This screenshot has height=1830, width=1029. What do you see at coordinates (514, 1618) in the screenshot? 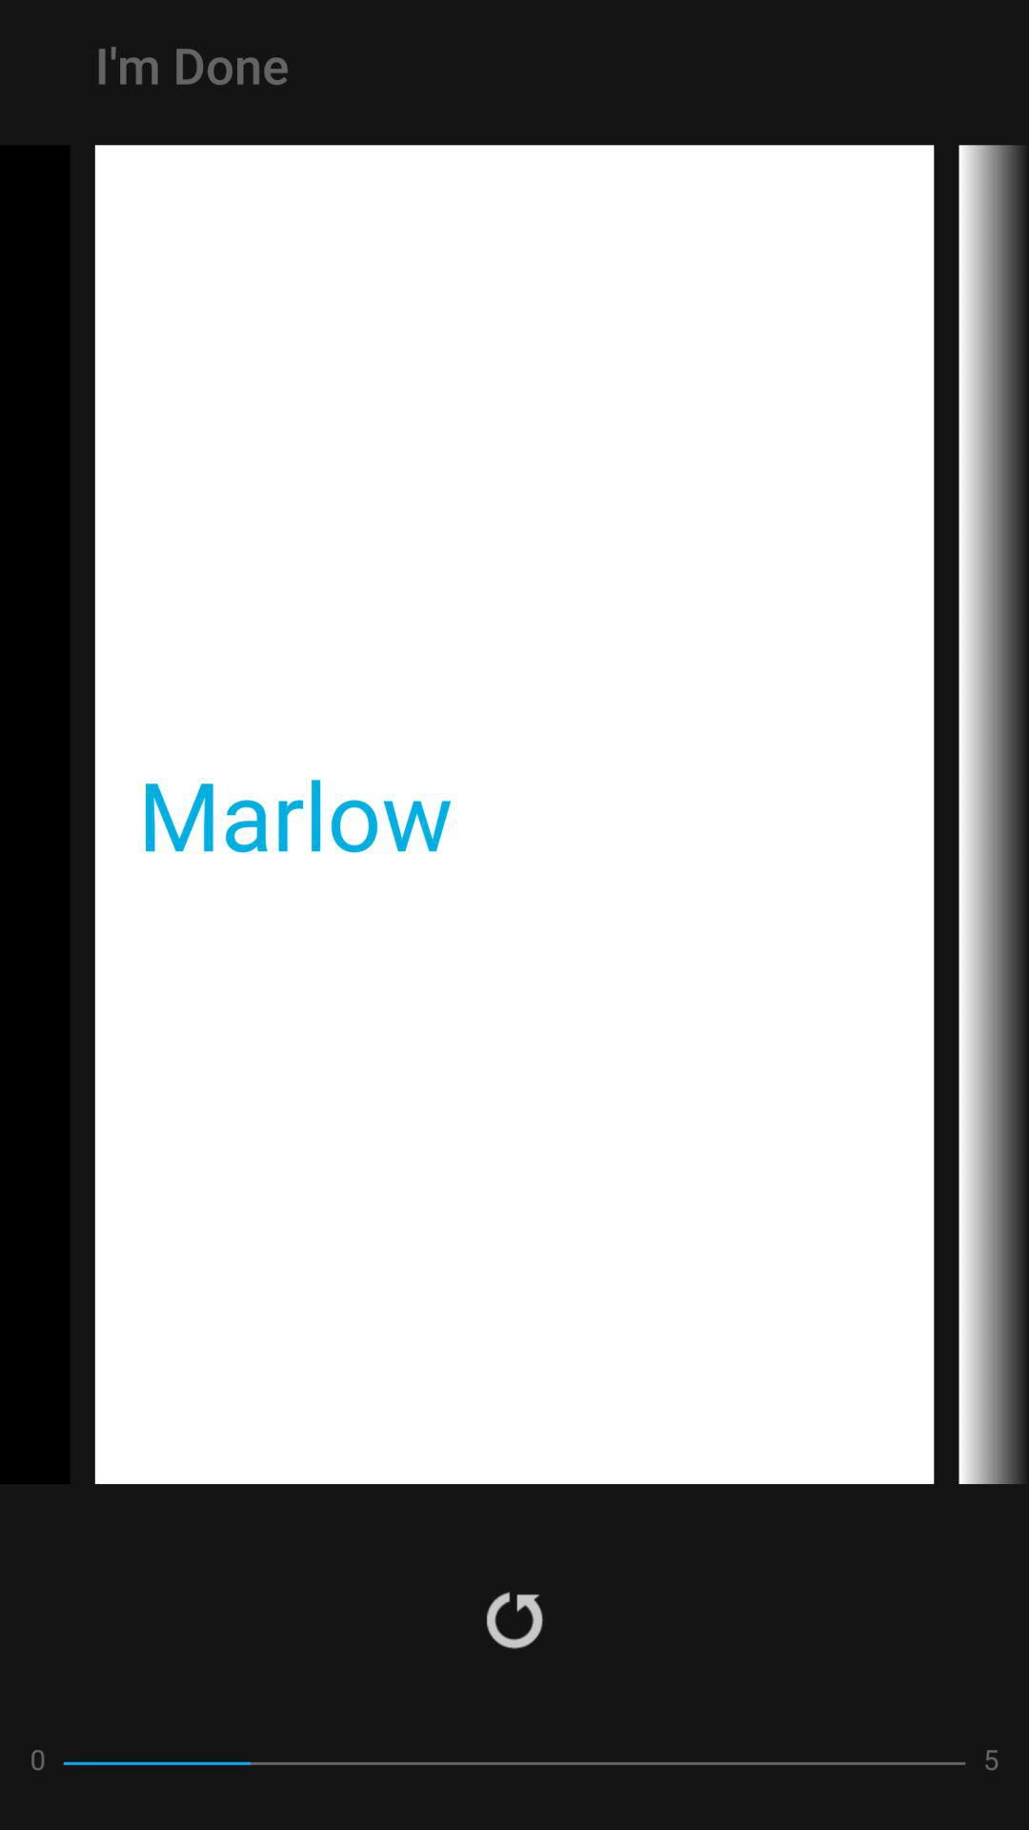
I see `for rotate` at bounding box center [514, 1618].